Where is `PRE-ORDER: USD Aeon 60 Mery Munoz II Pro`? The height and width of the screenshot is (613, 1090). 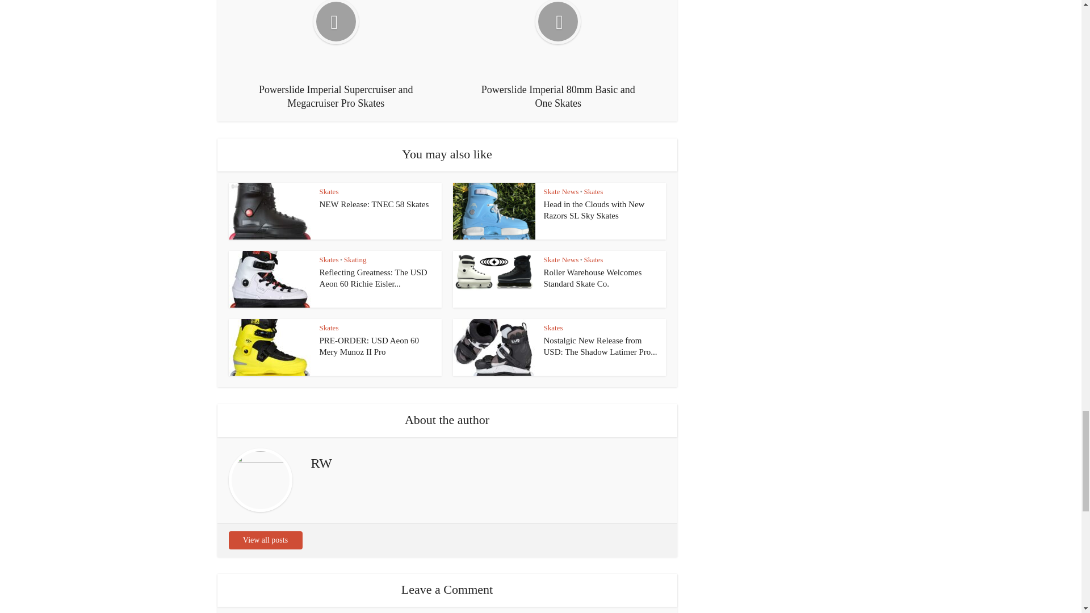 PRE-ORDER: USD Aeon 60 Mery Munoz II Pro is located at coordinates (369, 346).